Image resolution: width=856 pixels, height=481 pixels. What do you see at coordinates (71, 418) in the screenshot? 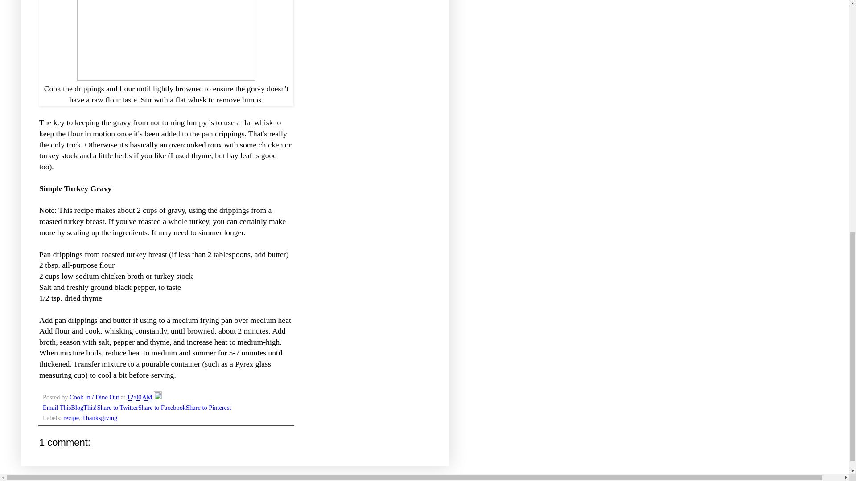
I see `recipe` at bounding box center [71, 418].